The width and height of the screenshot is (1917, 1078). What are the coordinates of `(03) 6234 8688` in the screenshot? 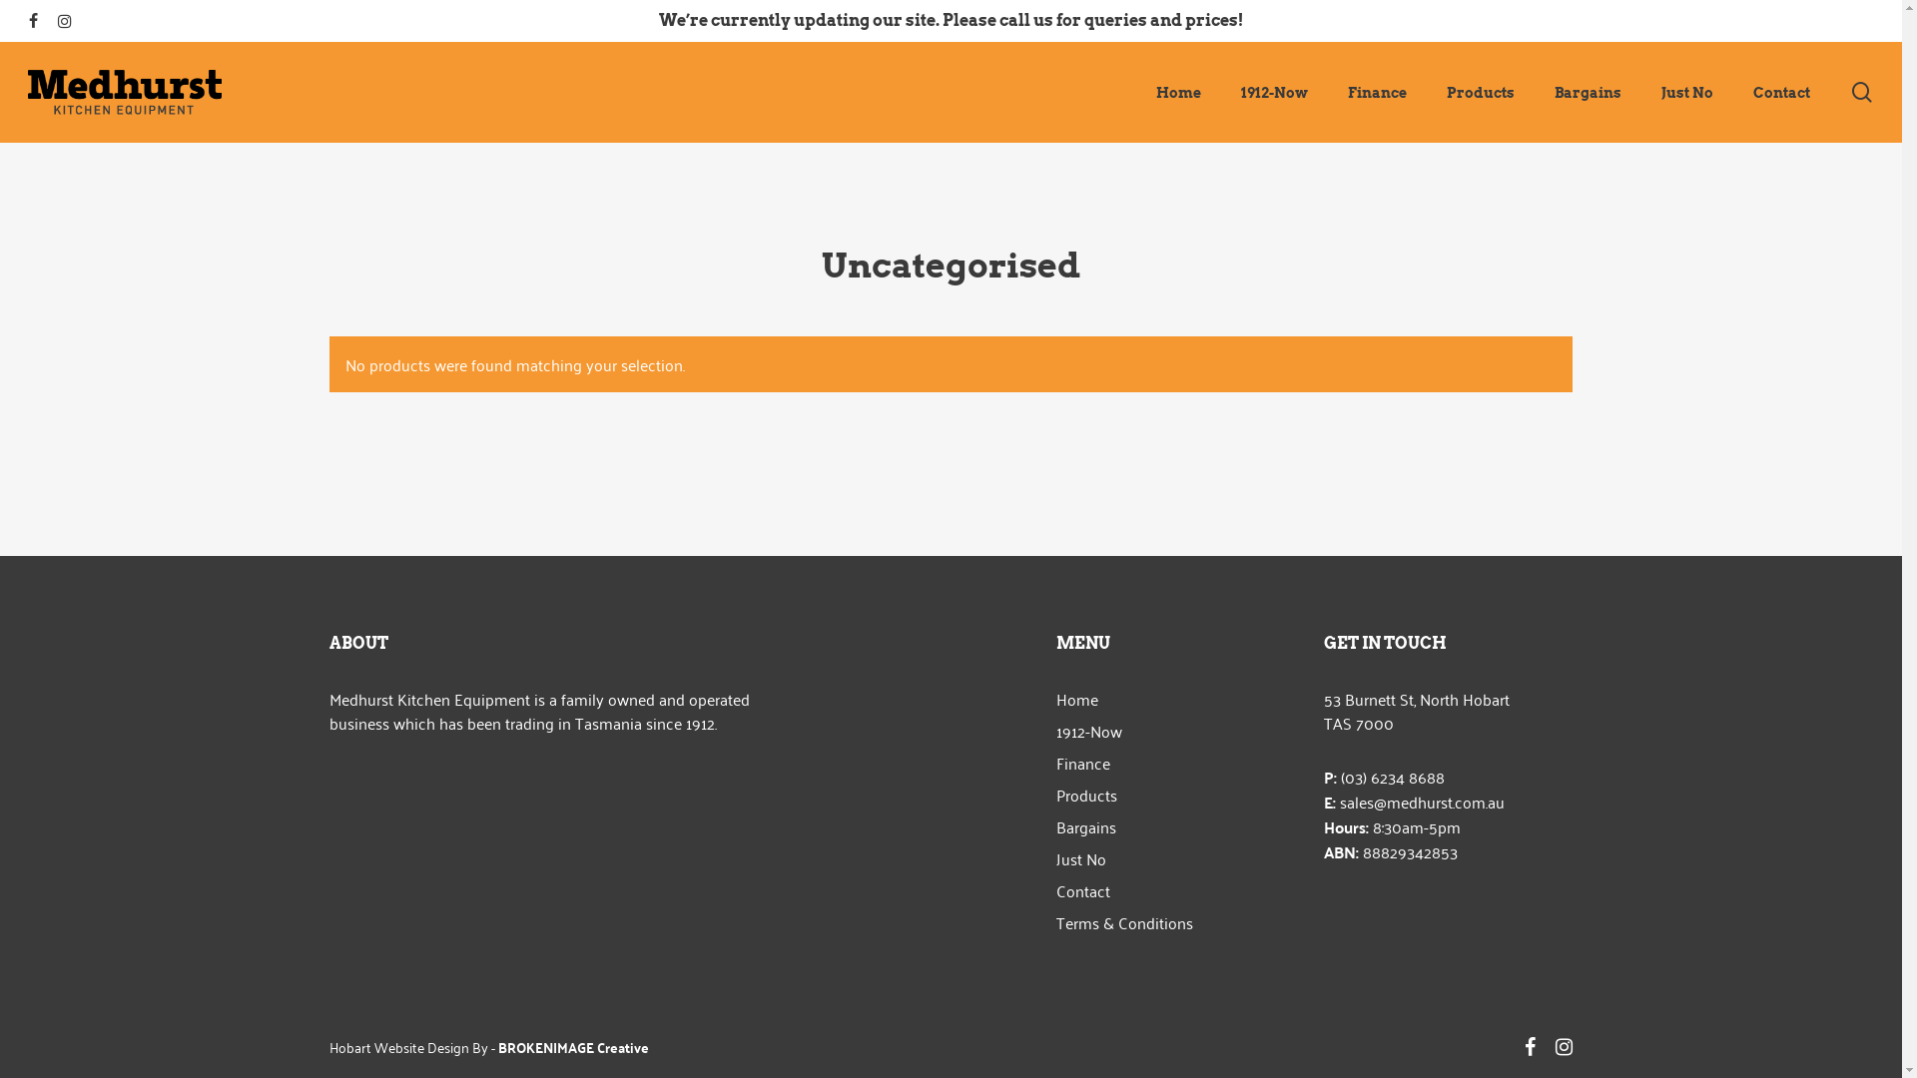 It's located at (1393, 777).